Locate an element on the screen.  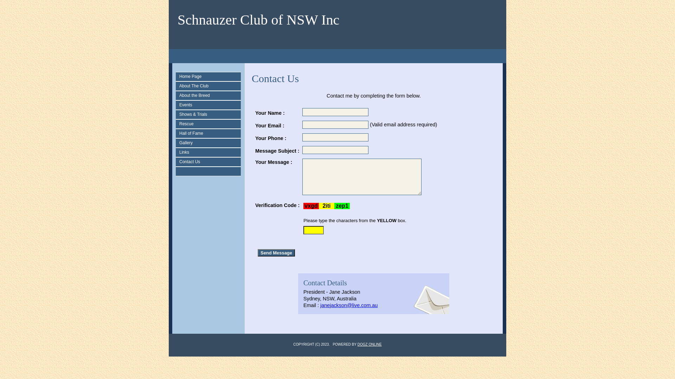
janejackson@live.com.au is located at coordinates (349, 305).